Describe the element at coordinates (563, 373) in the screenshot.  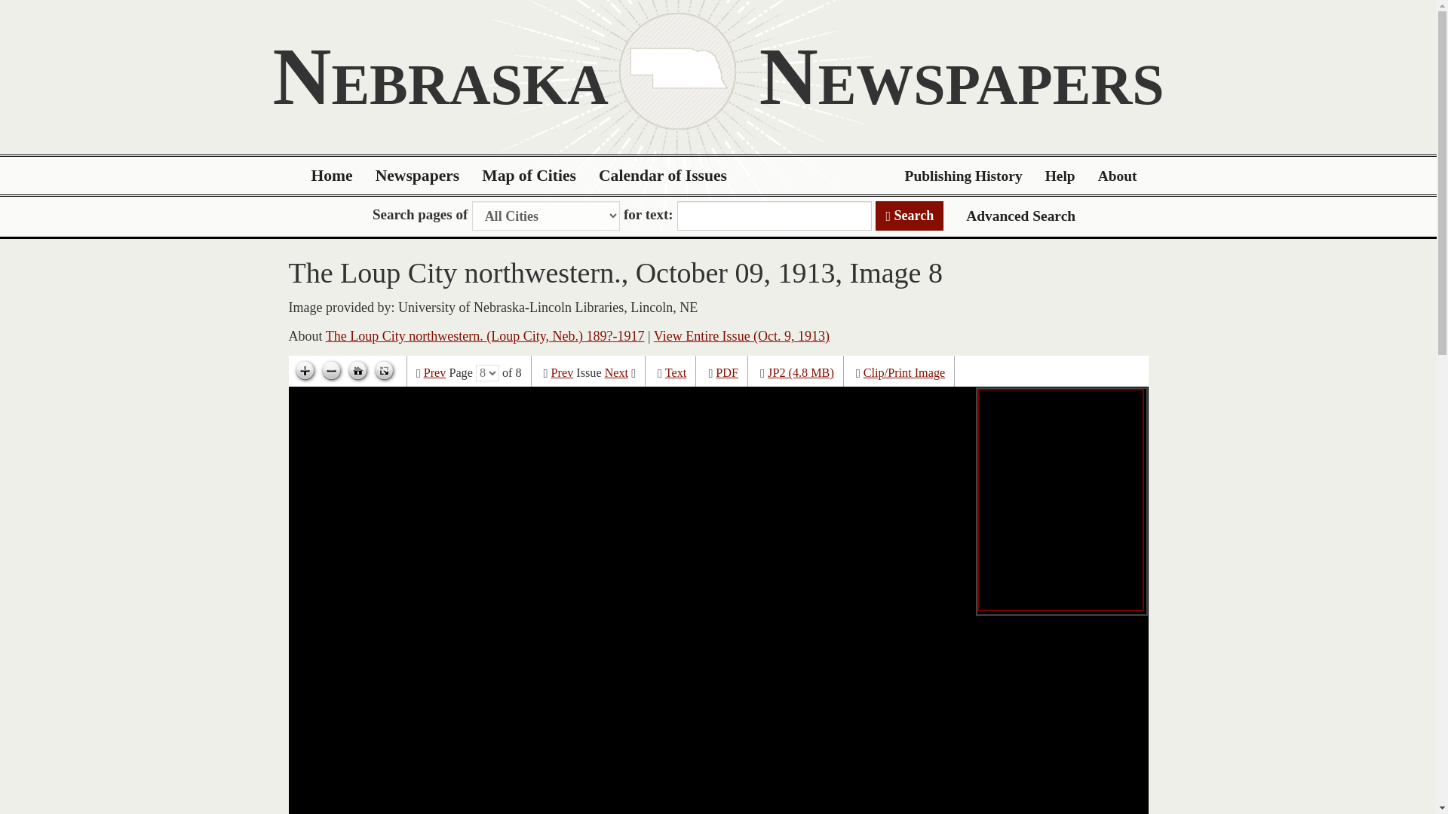
I see `Prev` at that location.